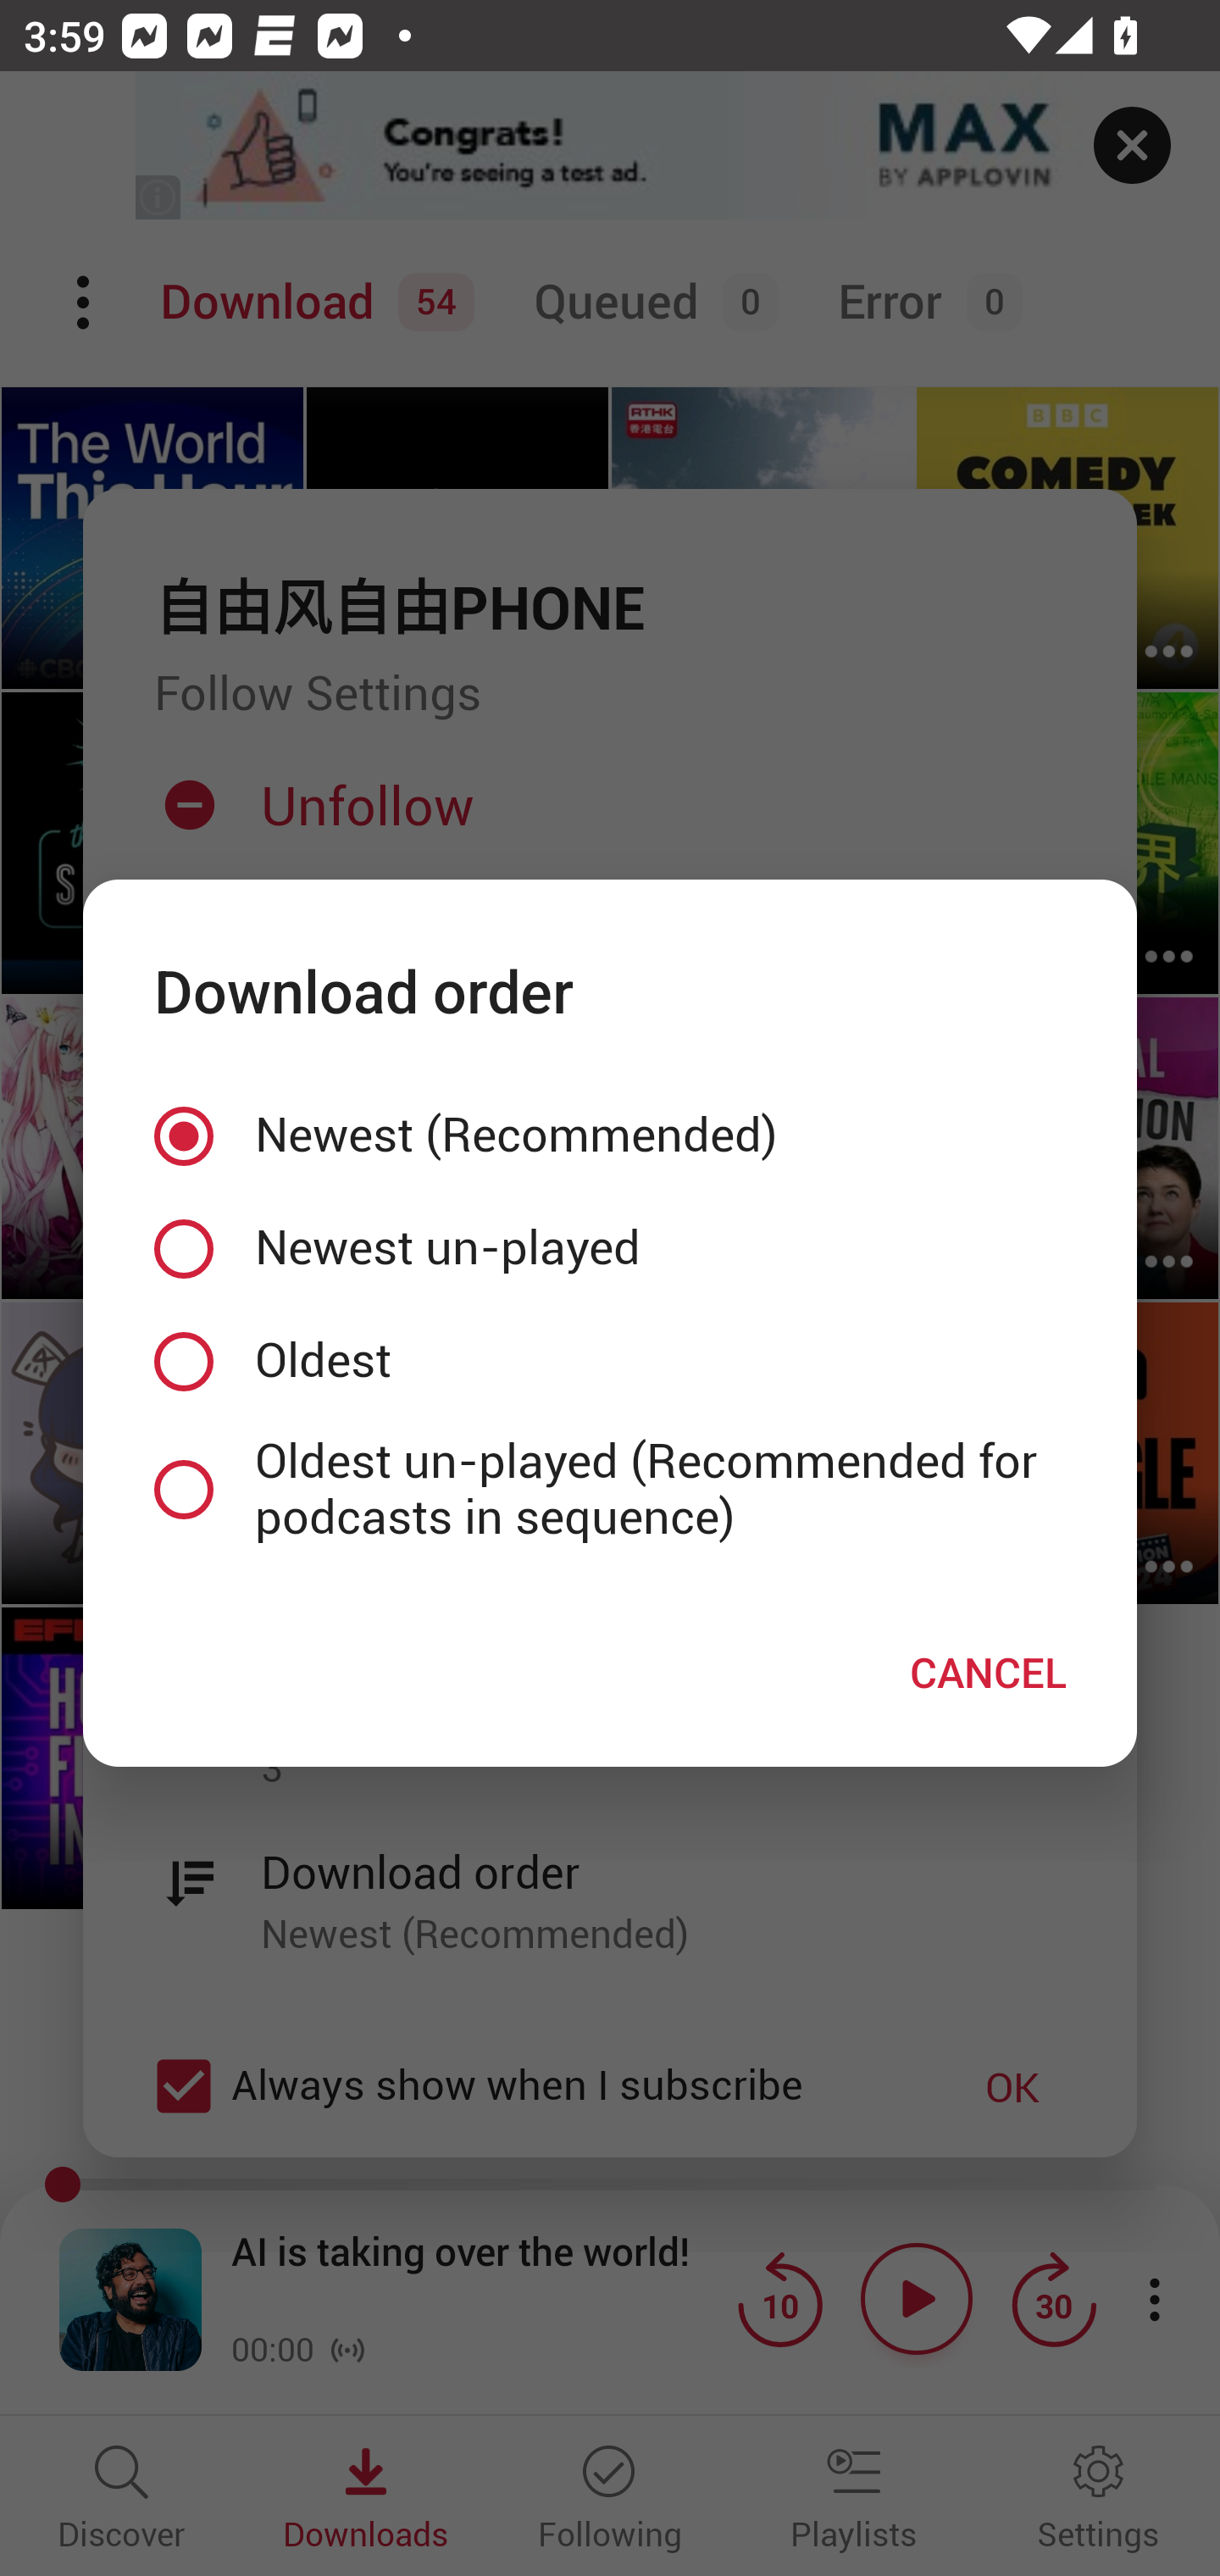 The width and height of the screenshot is (1220, 2576). I want to click on Newest un-played, so click(610, 1247).